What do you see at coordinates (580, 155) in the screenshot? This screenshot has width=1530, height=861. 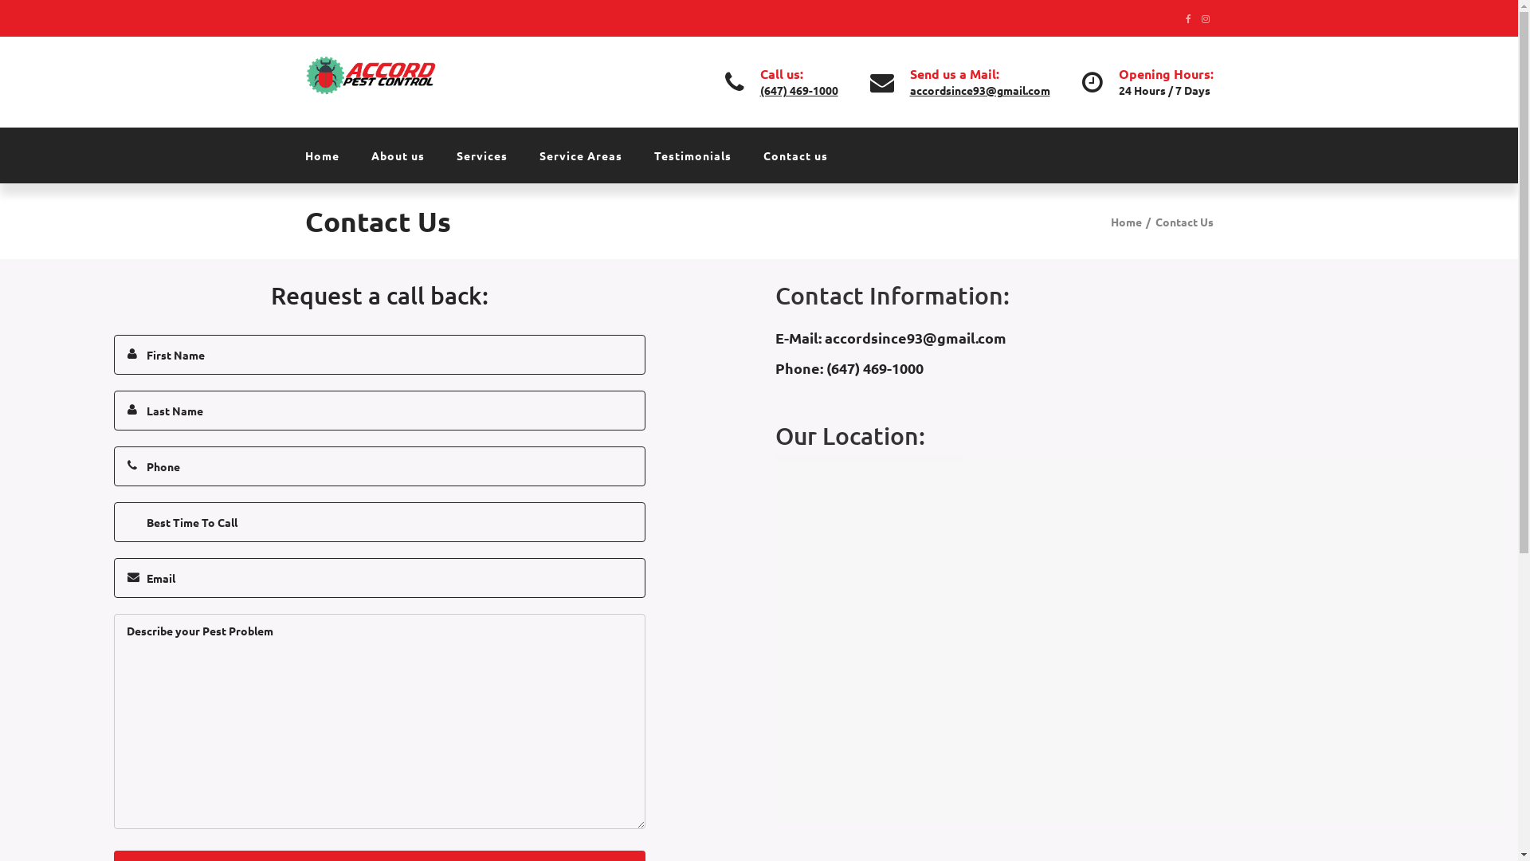 I see `Service Areas` at bounding box center [580, 155].